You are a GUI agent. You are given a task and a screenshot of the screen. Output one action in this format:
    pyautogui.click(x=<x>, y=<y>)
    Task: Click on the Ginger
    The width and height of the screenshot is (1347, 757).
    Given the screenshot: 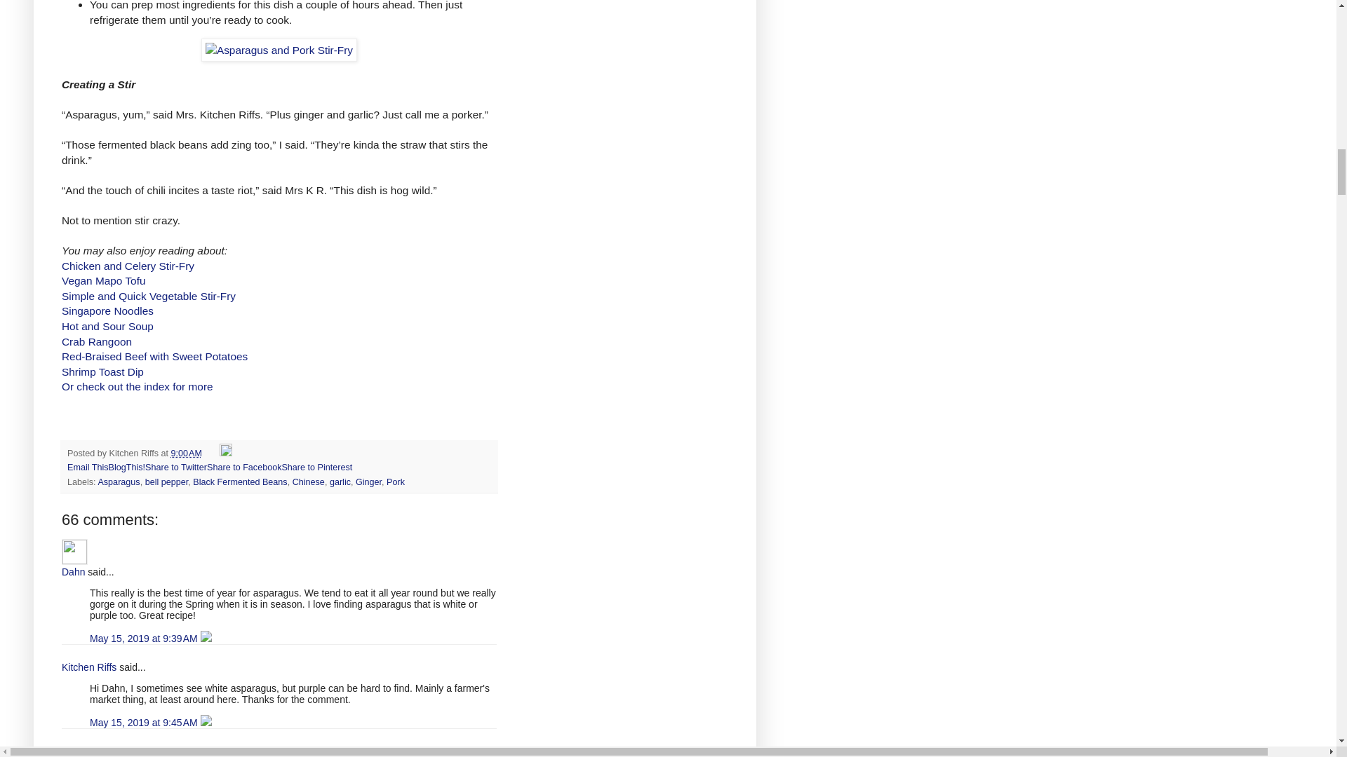 What is the action you would take?
    pyautogui.click(x=368, y=482)
    